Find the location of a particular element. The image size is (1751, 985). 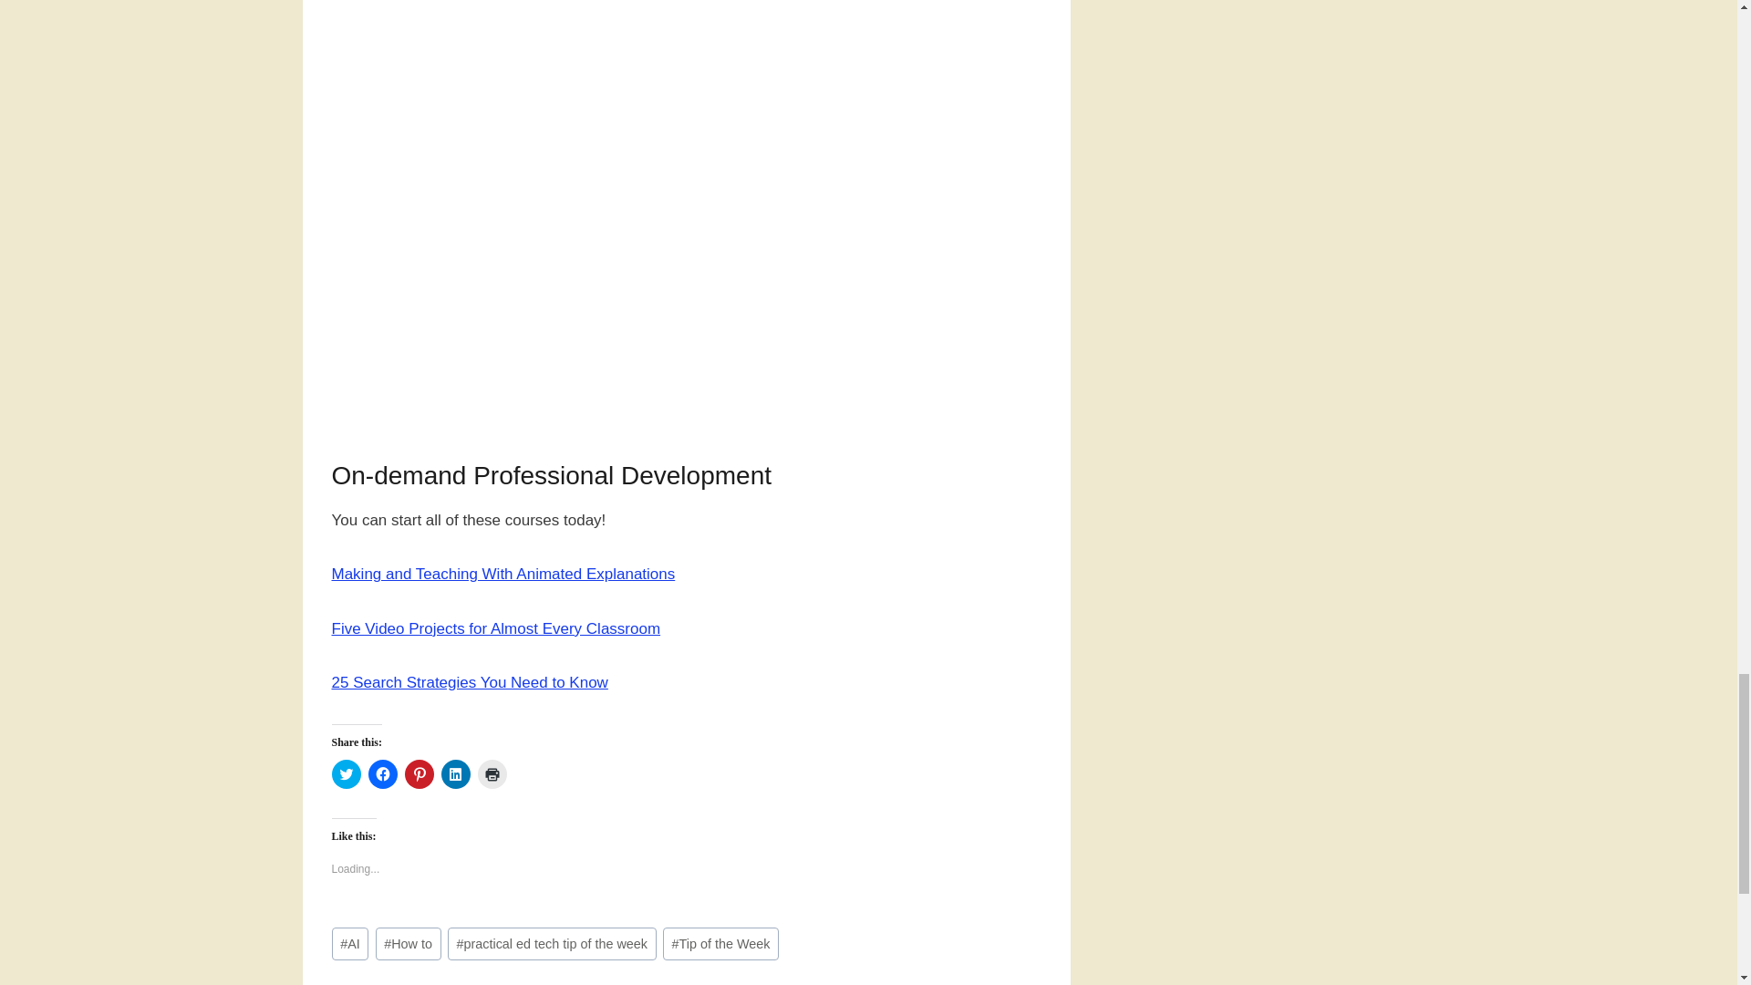

Click to share on LinkedIn is located at coordinates (456, 773).